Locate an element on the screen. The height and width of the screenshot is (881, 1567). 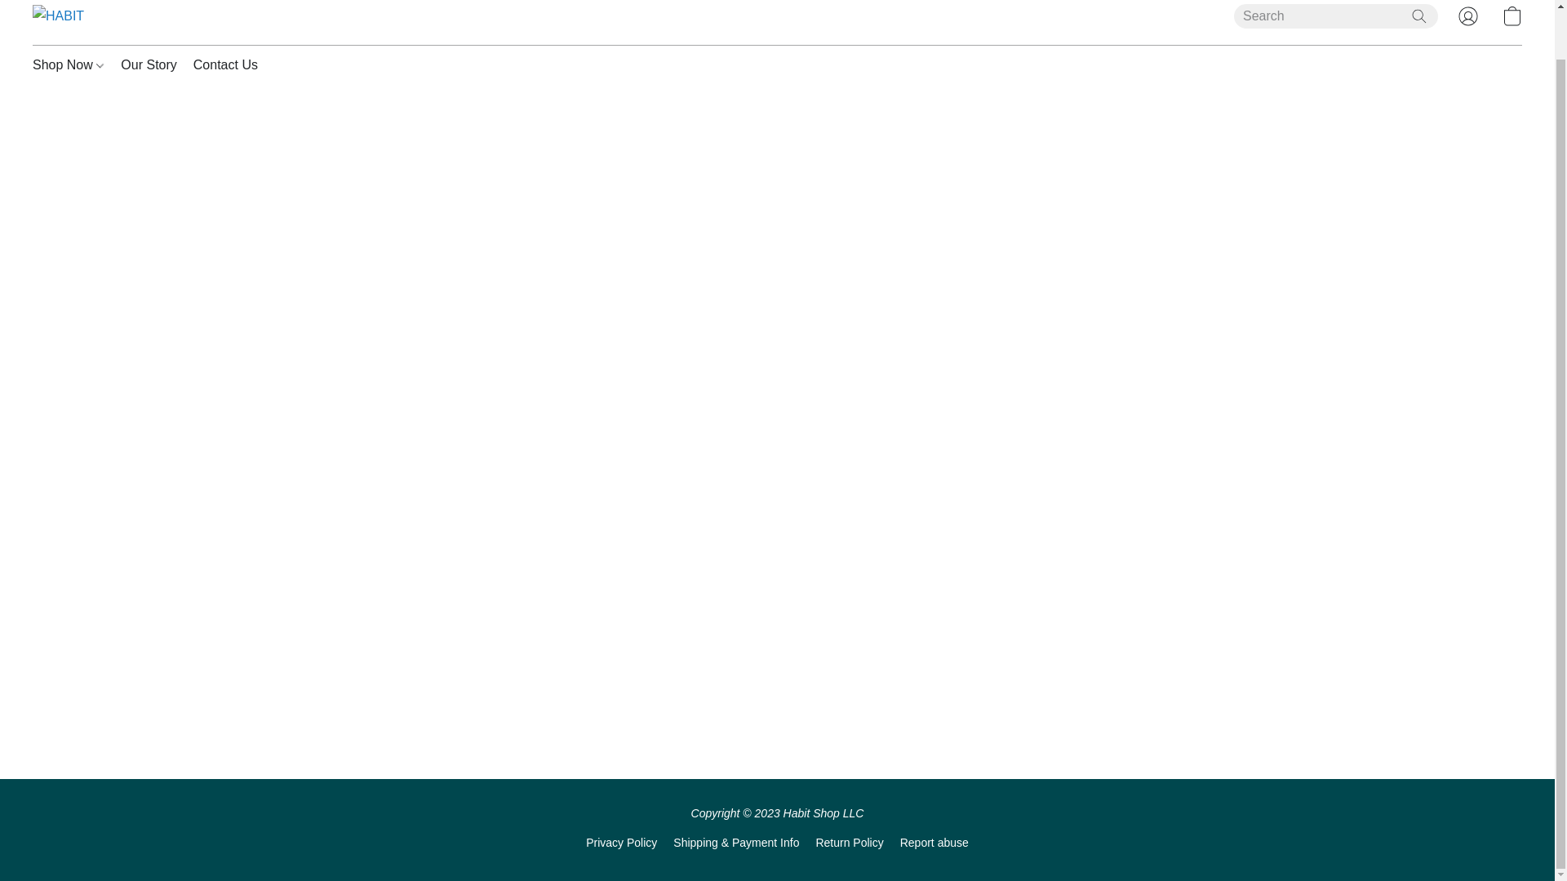
Shop Now is located at coordinates (73, 65).